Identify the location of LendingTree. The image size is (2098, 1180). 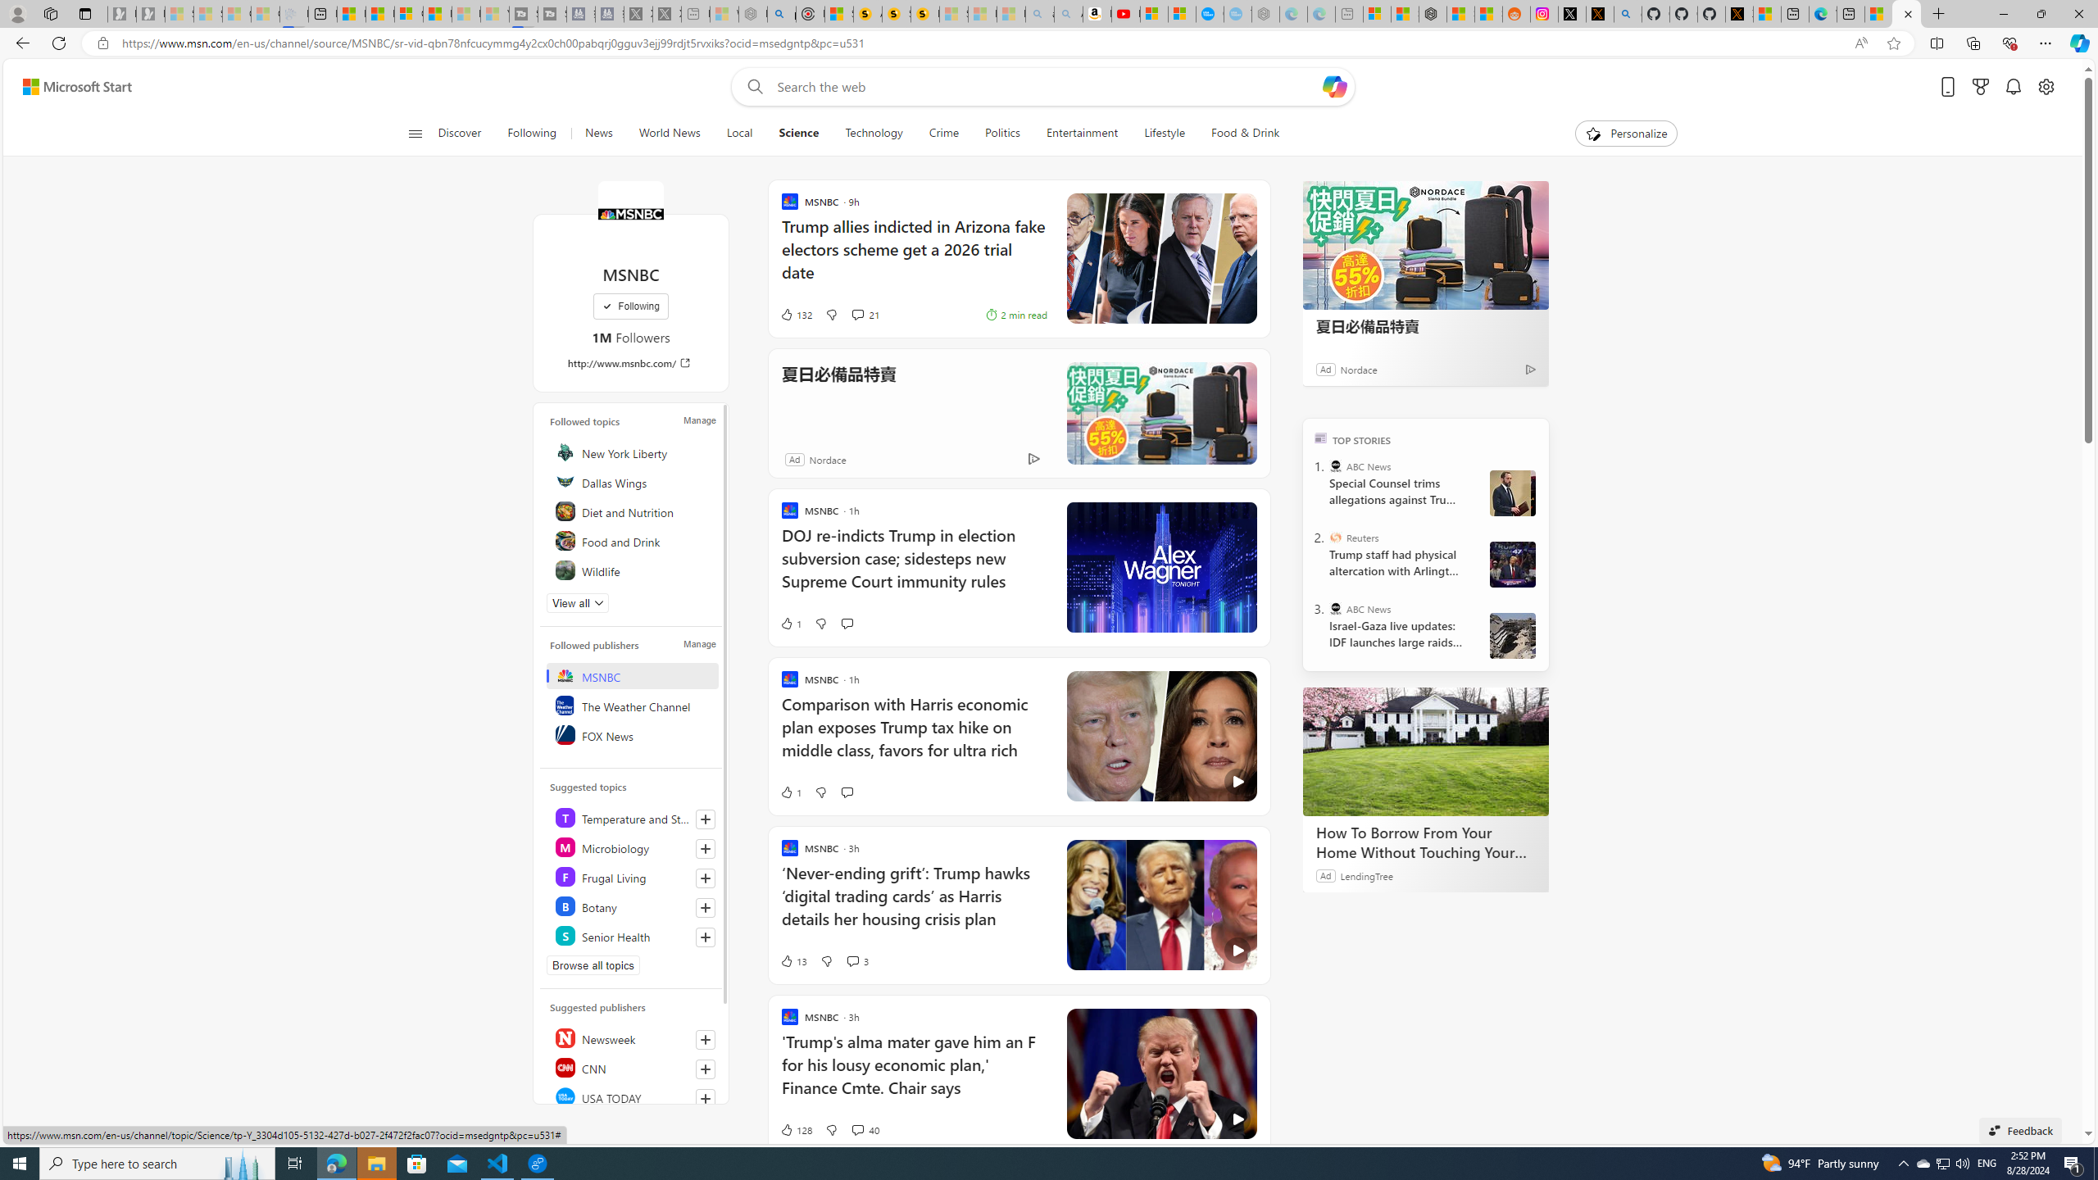
(1366, 875).